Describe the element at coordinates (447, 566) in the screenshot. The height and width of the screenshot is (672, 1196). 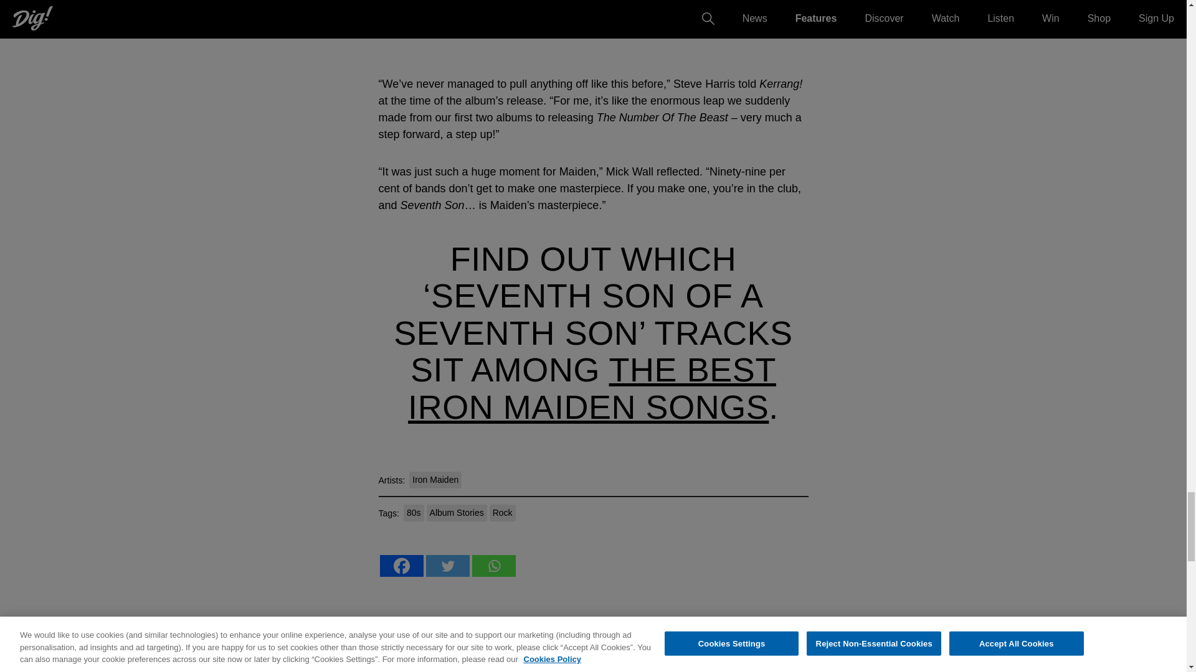
I see `Twitter` at that location.